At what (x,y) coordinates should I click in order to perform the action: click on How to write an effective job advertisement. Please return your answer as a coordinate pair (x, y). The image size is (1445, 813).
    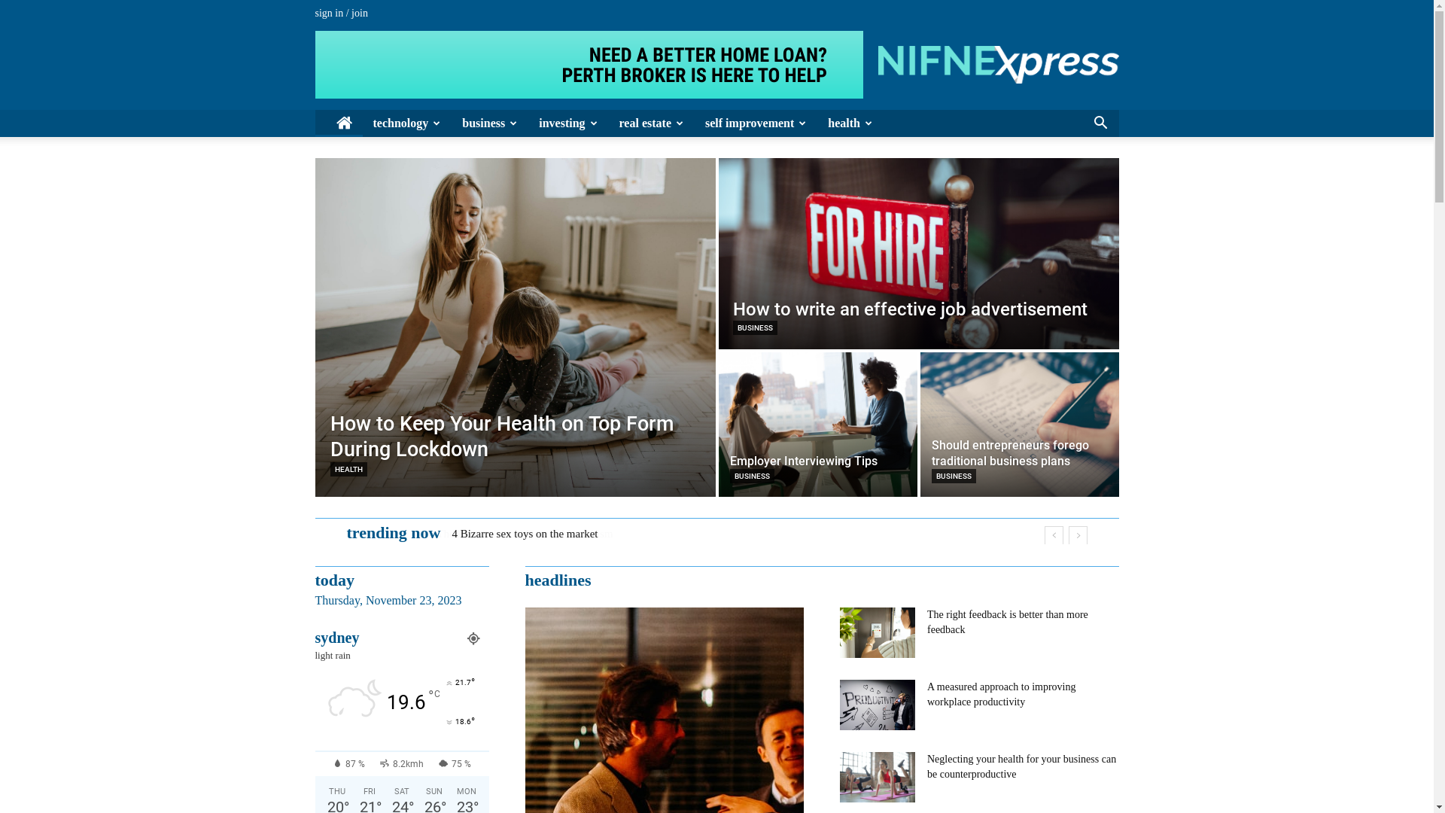
    Looking at the image, I should click on (911, 309).